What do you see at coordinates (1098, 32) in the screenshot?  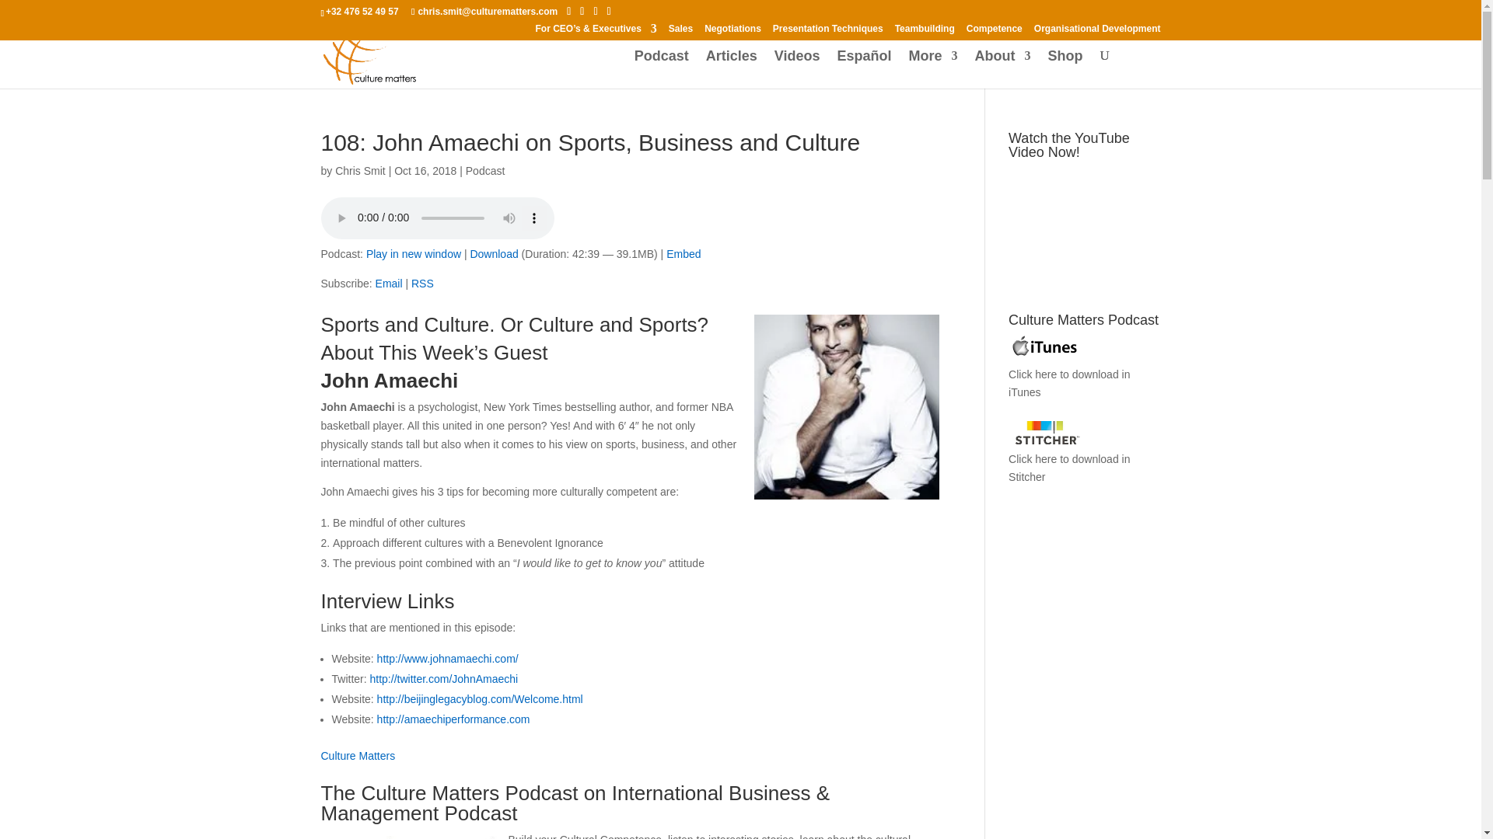 I see `Organisational Development` at bounding box center [1098, 32].